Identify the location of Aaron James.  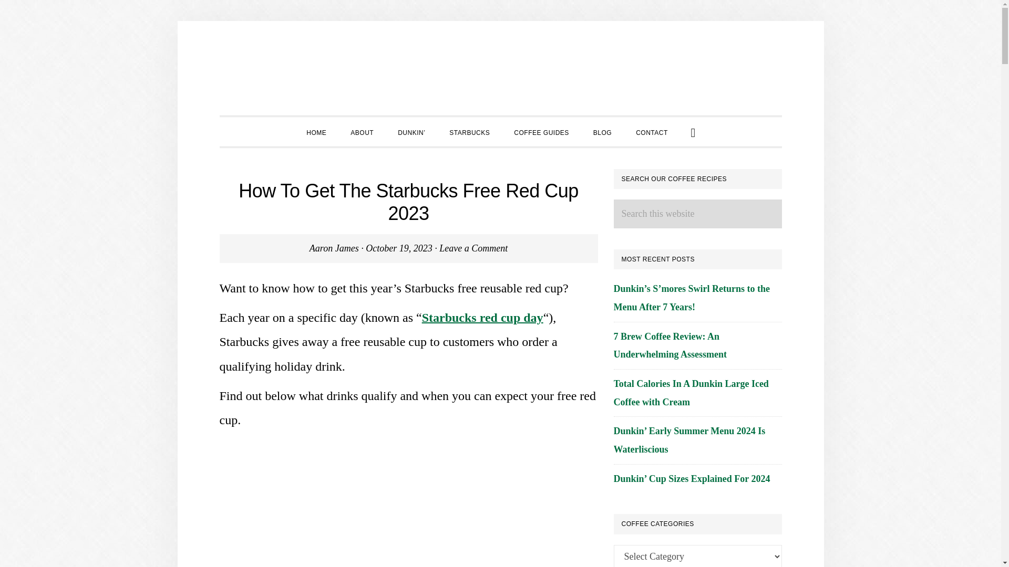
(334, 248).